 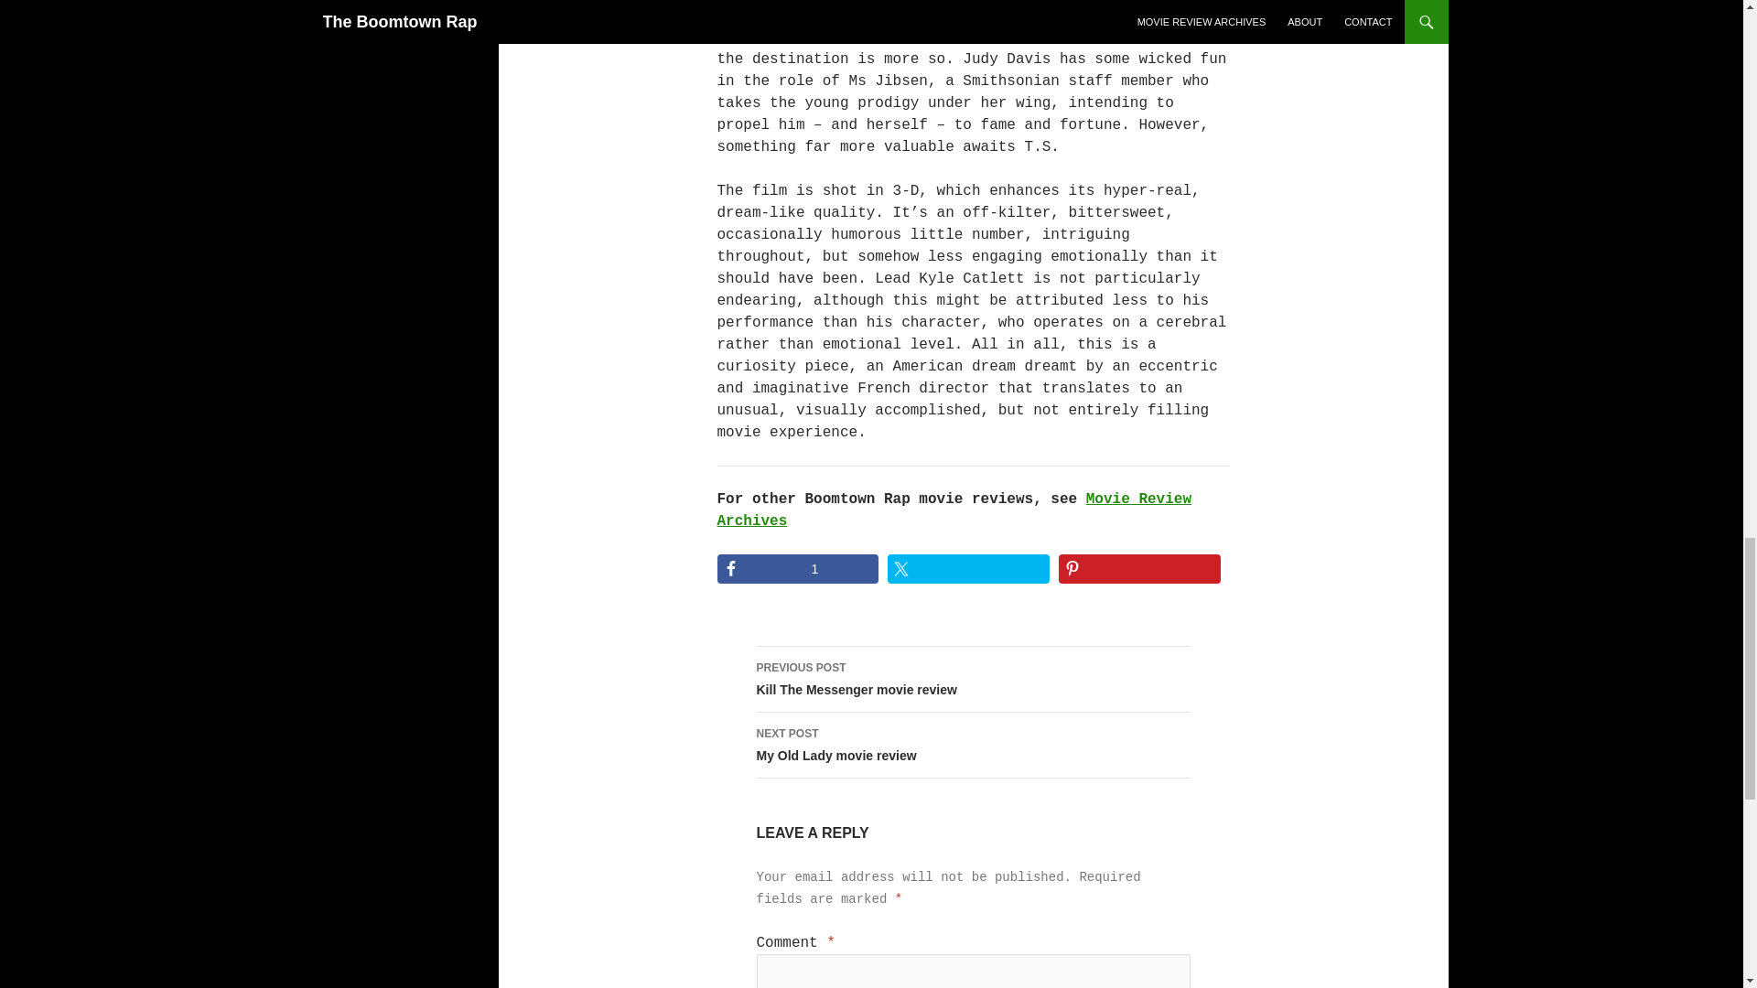 What do you see at coordinates (798, 569) in the screenshot?
I see `Share on Facebook` at bounding box center [798, 569].